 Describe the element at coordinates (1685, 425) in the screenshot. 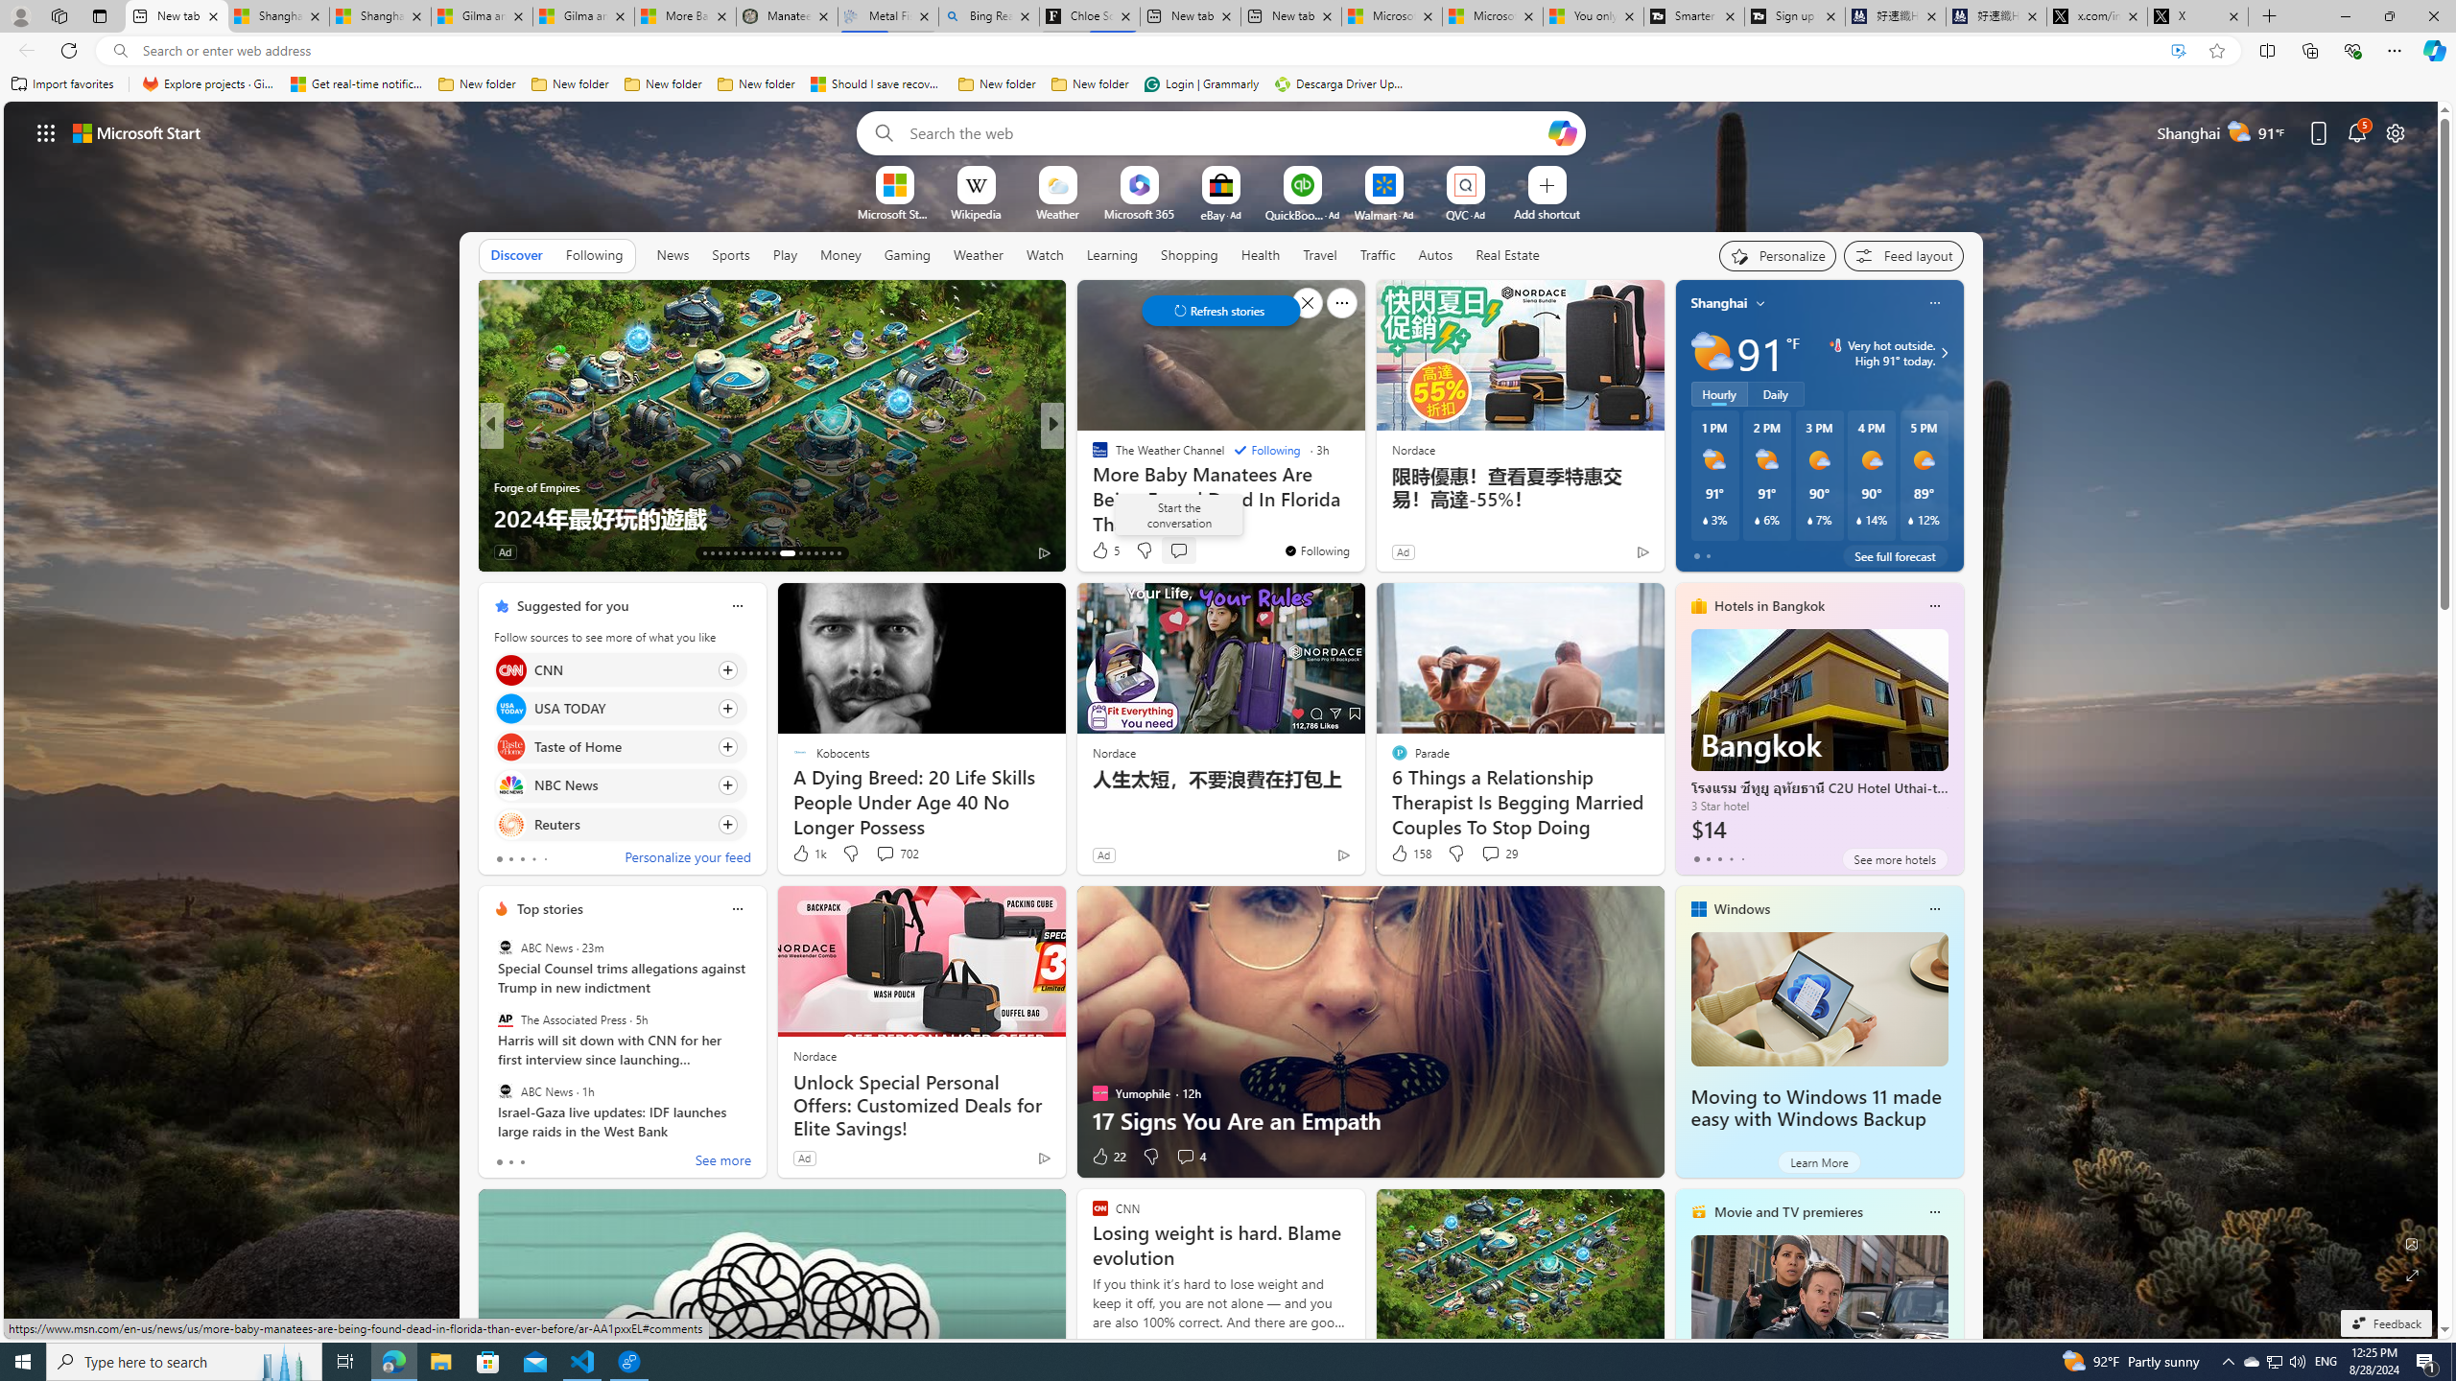

I see `previous` at that location.